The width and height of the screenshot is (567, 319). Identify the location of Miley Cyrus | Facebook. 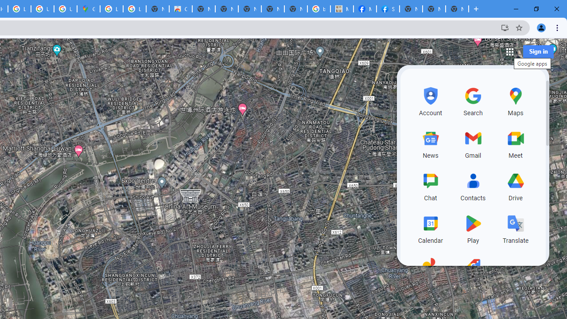
(365, 9).